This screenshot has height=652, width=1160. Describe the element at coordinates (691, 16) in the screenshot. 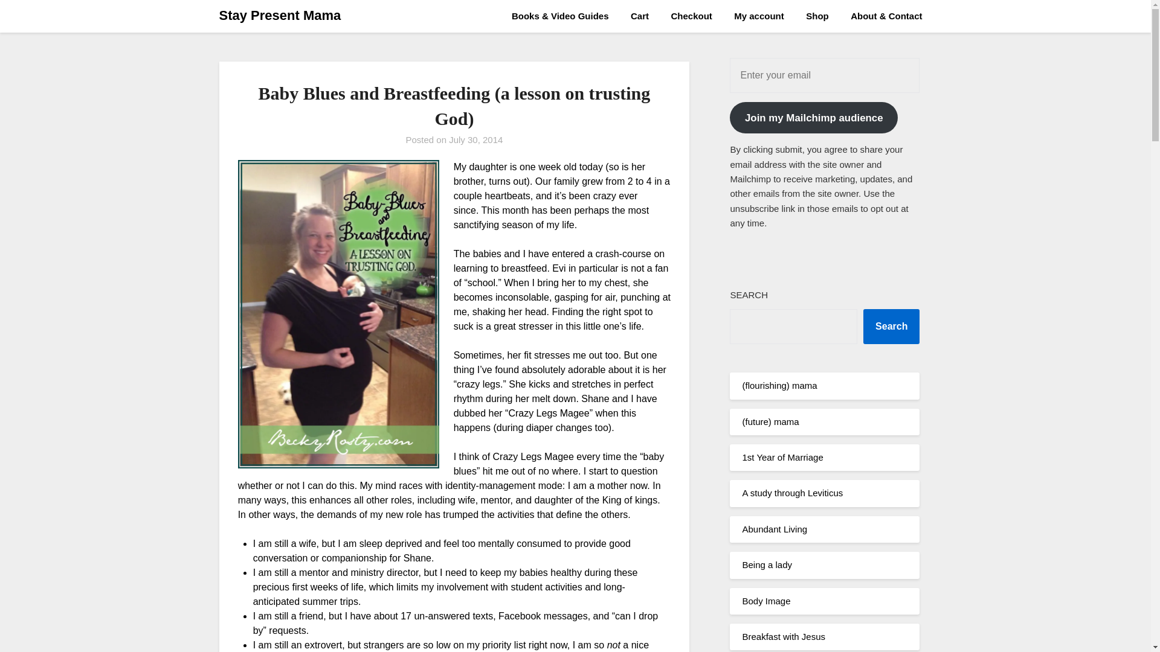

I see `Checkout` at that location.